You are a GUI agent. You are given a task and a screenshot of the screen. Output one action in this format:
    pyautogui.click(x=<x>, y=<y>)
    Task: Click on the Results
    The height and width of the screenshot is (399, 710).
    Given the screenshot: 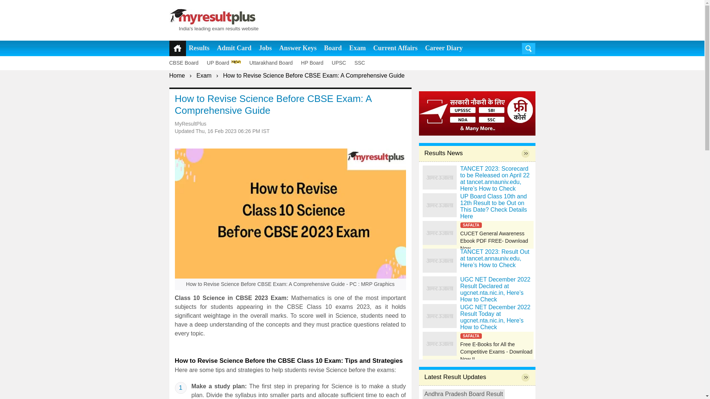 What is the action you would take?
    pyautogui.click(x=199, y=48)
    